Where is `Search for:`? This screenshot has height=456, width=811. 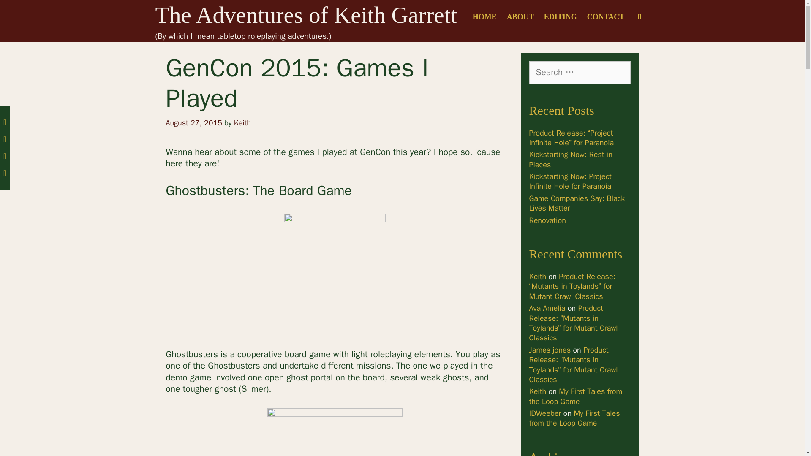 Search for: is located at coordinates (579, 72).